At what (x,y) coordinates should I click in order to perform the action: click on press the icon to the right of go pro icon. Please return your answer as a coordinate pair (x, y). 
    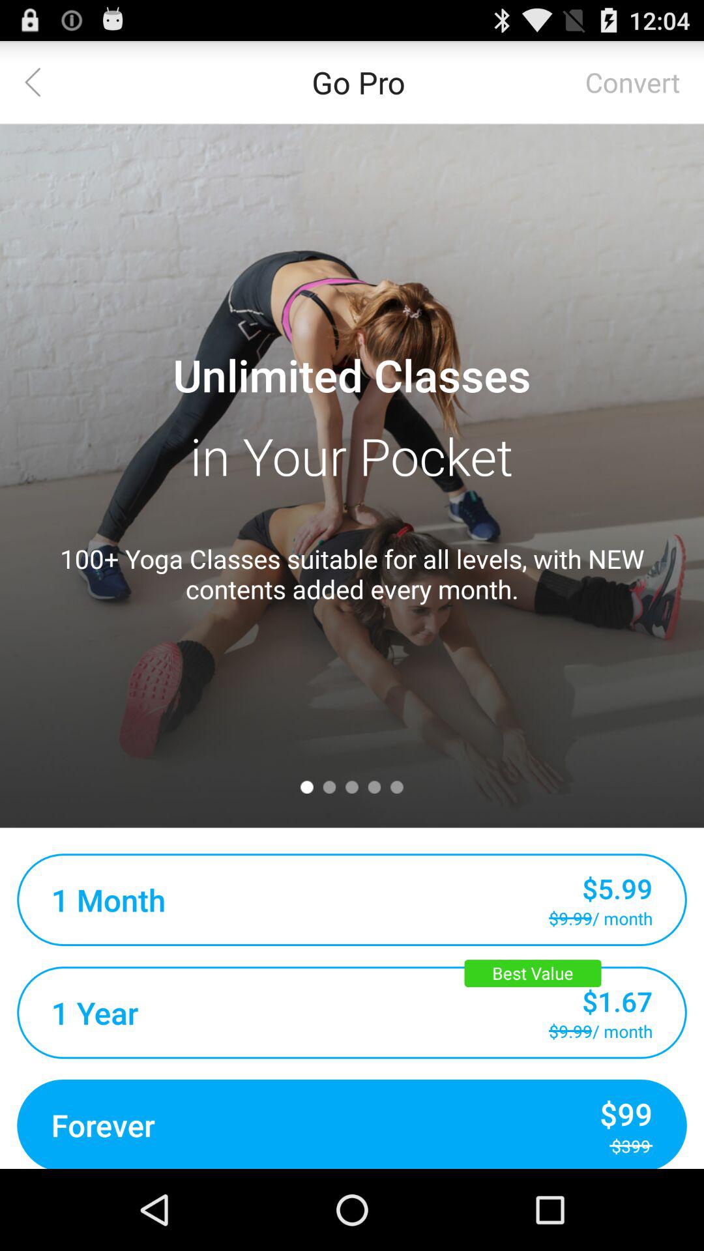
    Looking at the image, I should click on (632, 82).